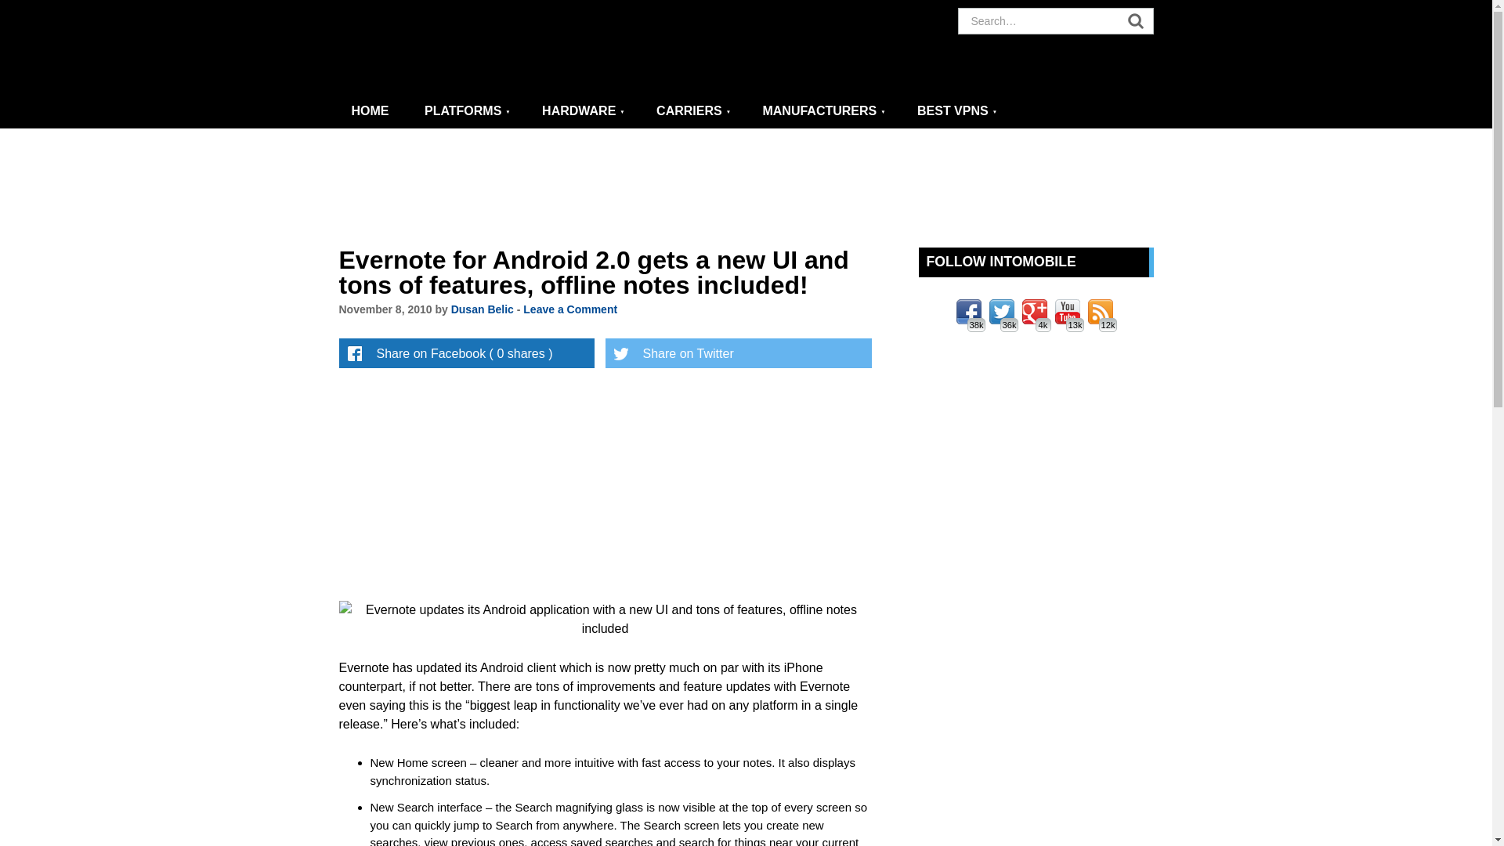 The height and width of the screenshot is (846, 1504). I want to click on CARRIERS, so click(692, 111).